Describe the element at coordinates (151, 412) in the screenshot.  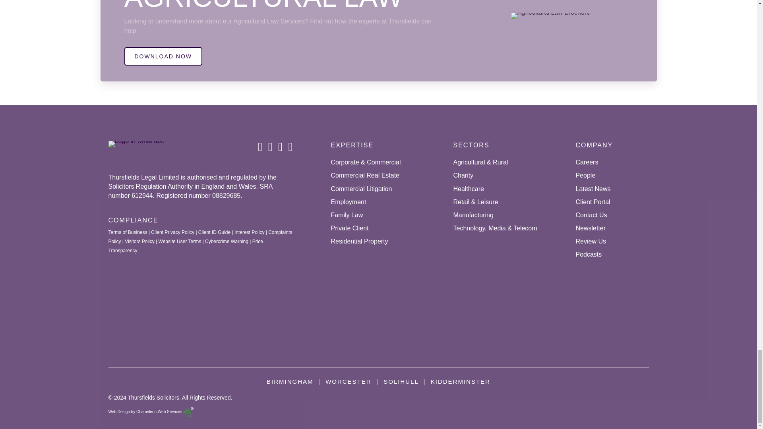
I see `Web Design Company` at that location.